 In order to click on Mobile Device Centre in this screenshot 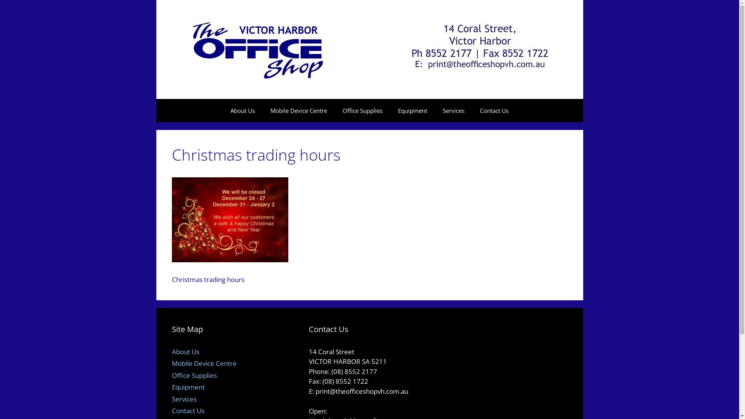, I will do `click(299, 111)`.